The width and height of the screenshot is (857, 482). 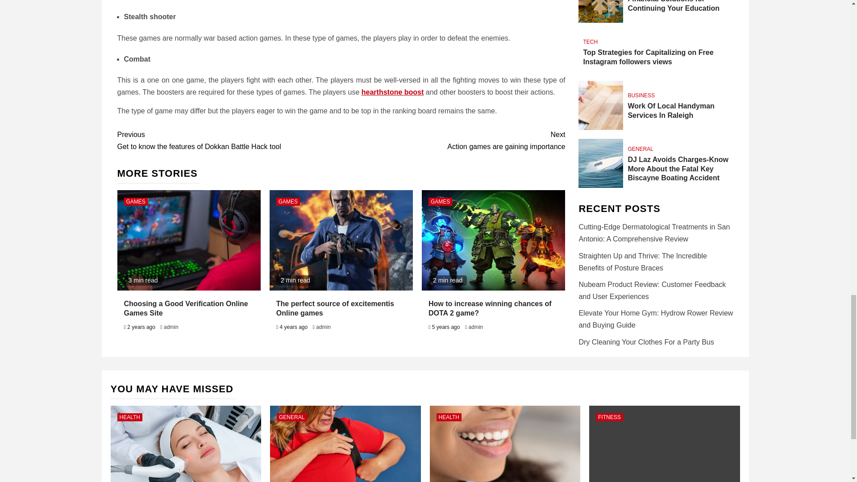 I want to click on GAMES, so click(x=171, y=327).